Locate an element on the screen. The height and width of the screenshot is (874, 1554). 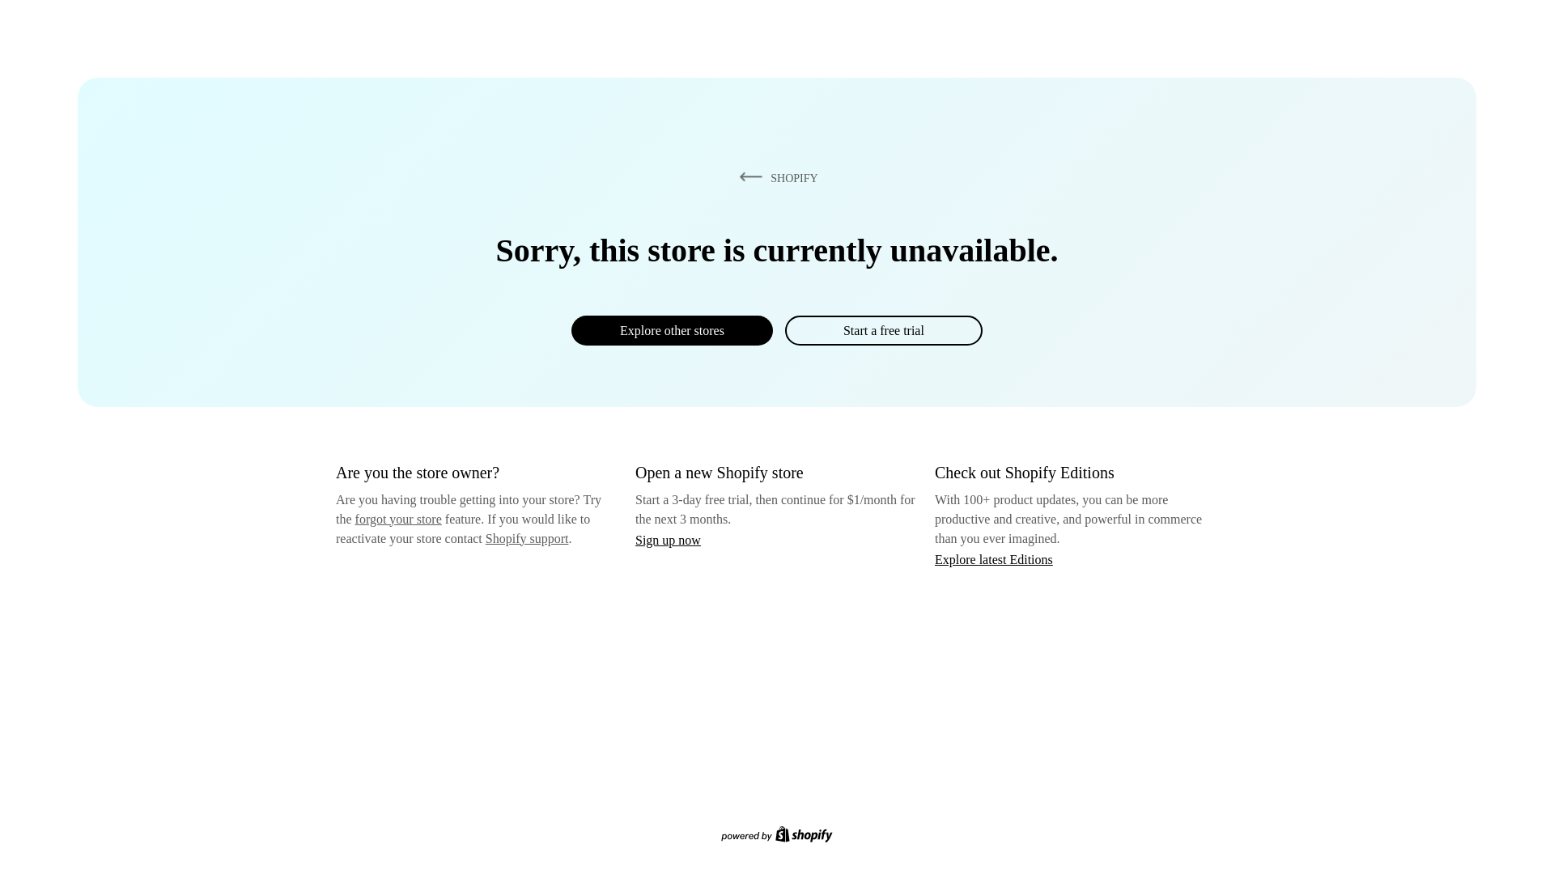
SHOPIFY is located at coordinates (775, 177).